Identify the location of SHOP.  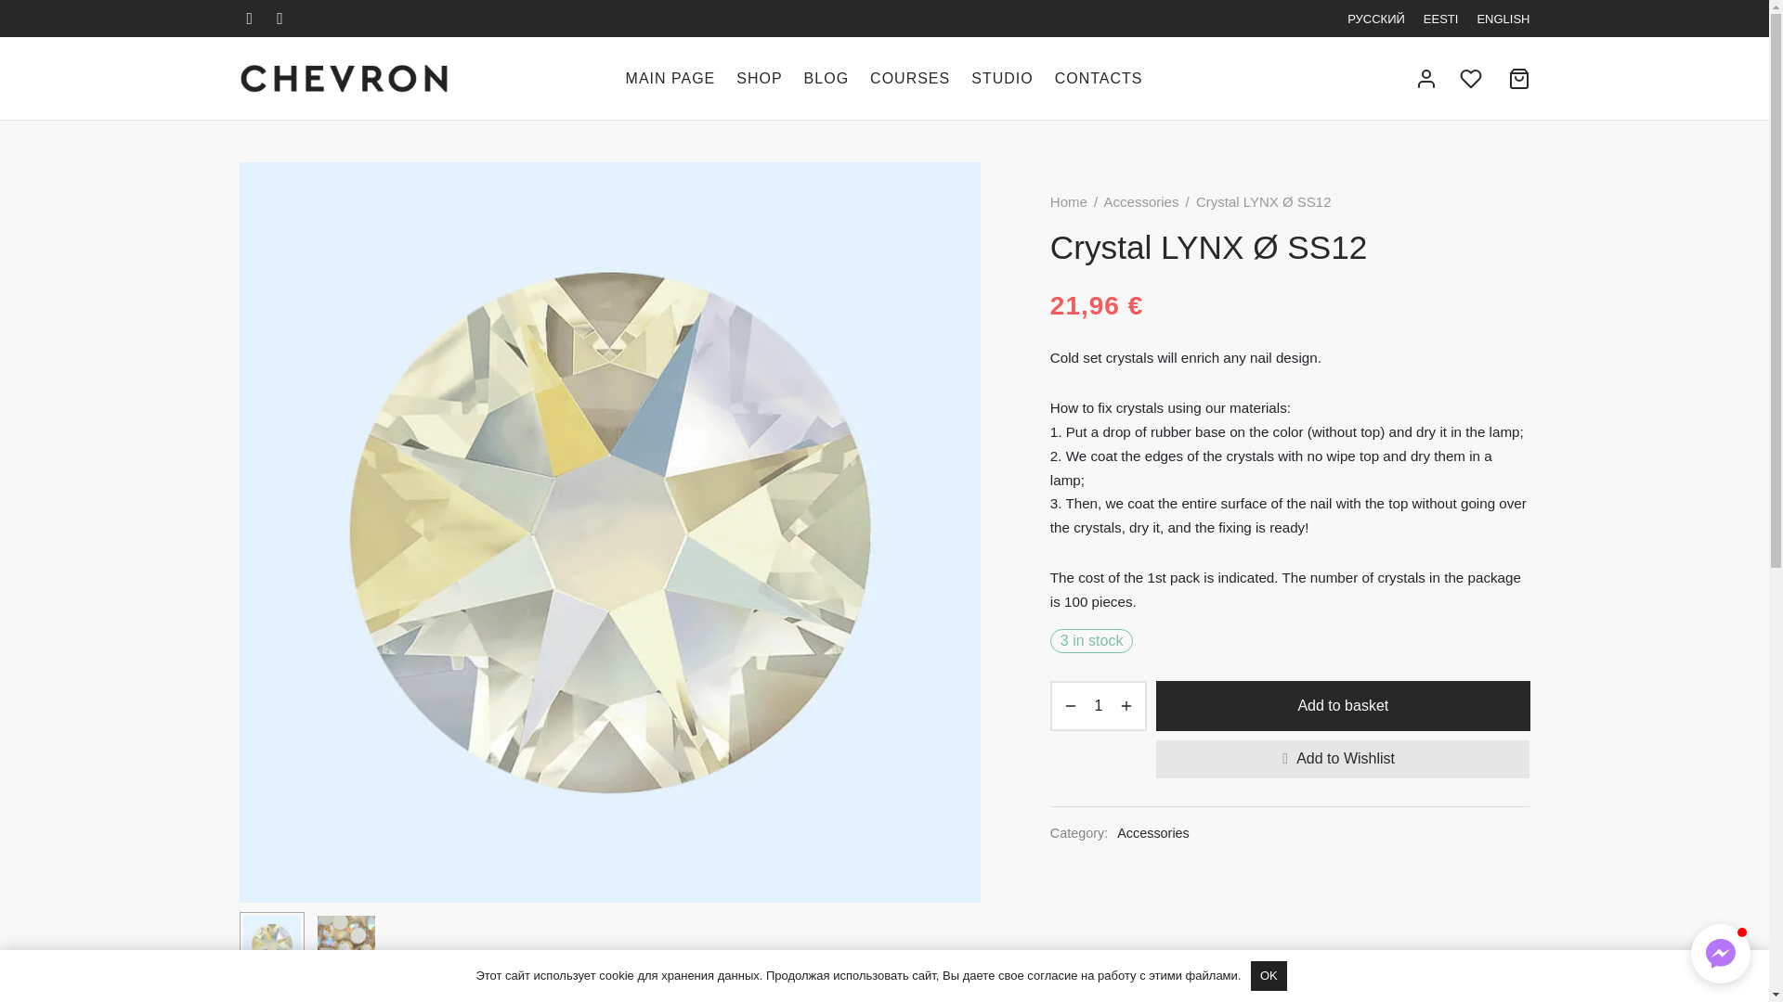
(759, 78).